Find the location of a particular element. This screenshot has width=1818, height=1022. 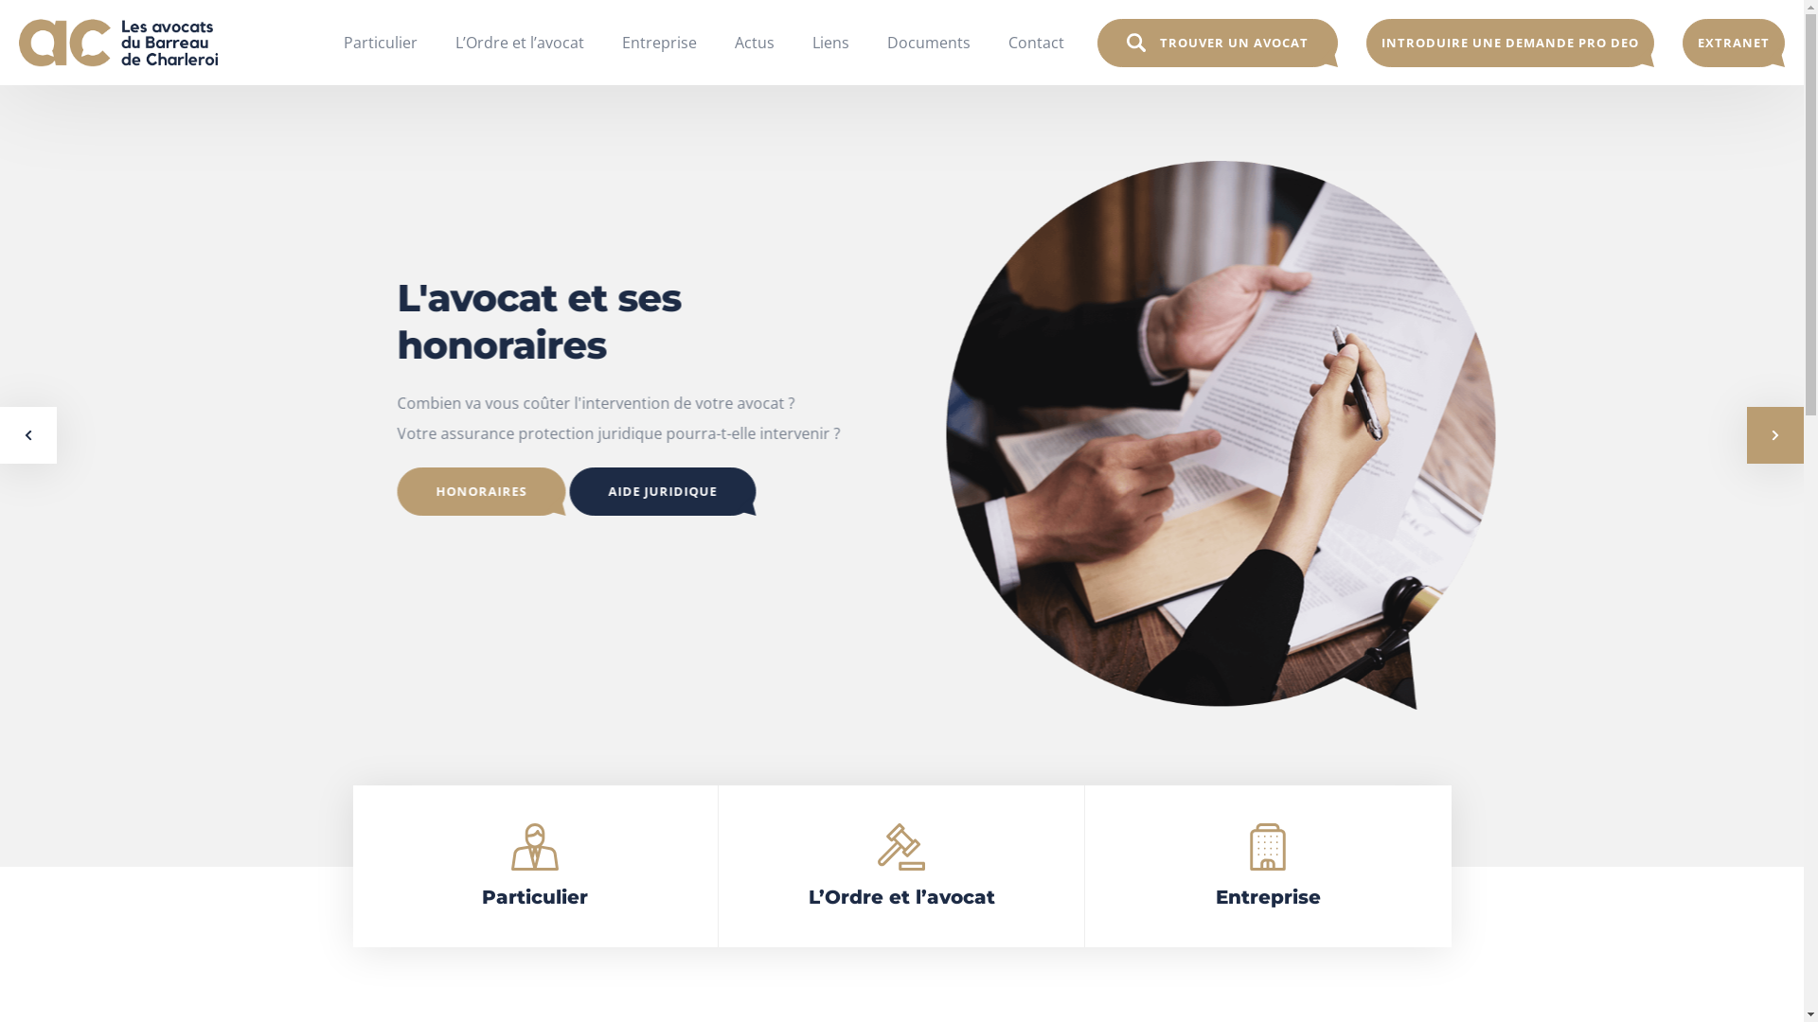

INTRODUIRE UNE DEMANDE PRO DEO is located at coordinates (1510, 44).